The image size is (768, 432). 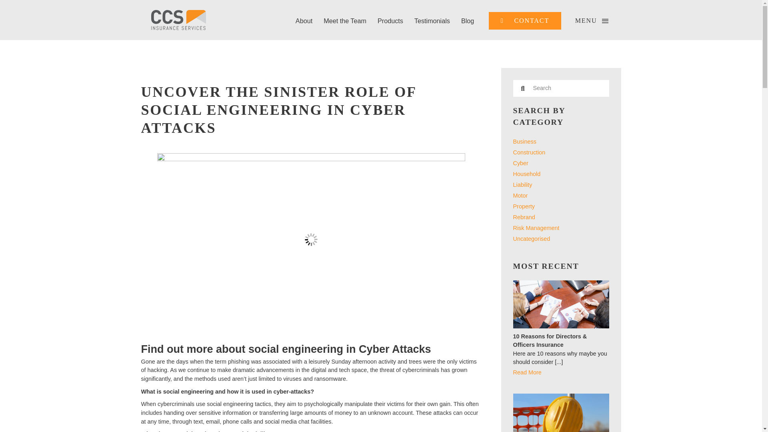 I want to click on Blog, so click(x=467, y=20).